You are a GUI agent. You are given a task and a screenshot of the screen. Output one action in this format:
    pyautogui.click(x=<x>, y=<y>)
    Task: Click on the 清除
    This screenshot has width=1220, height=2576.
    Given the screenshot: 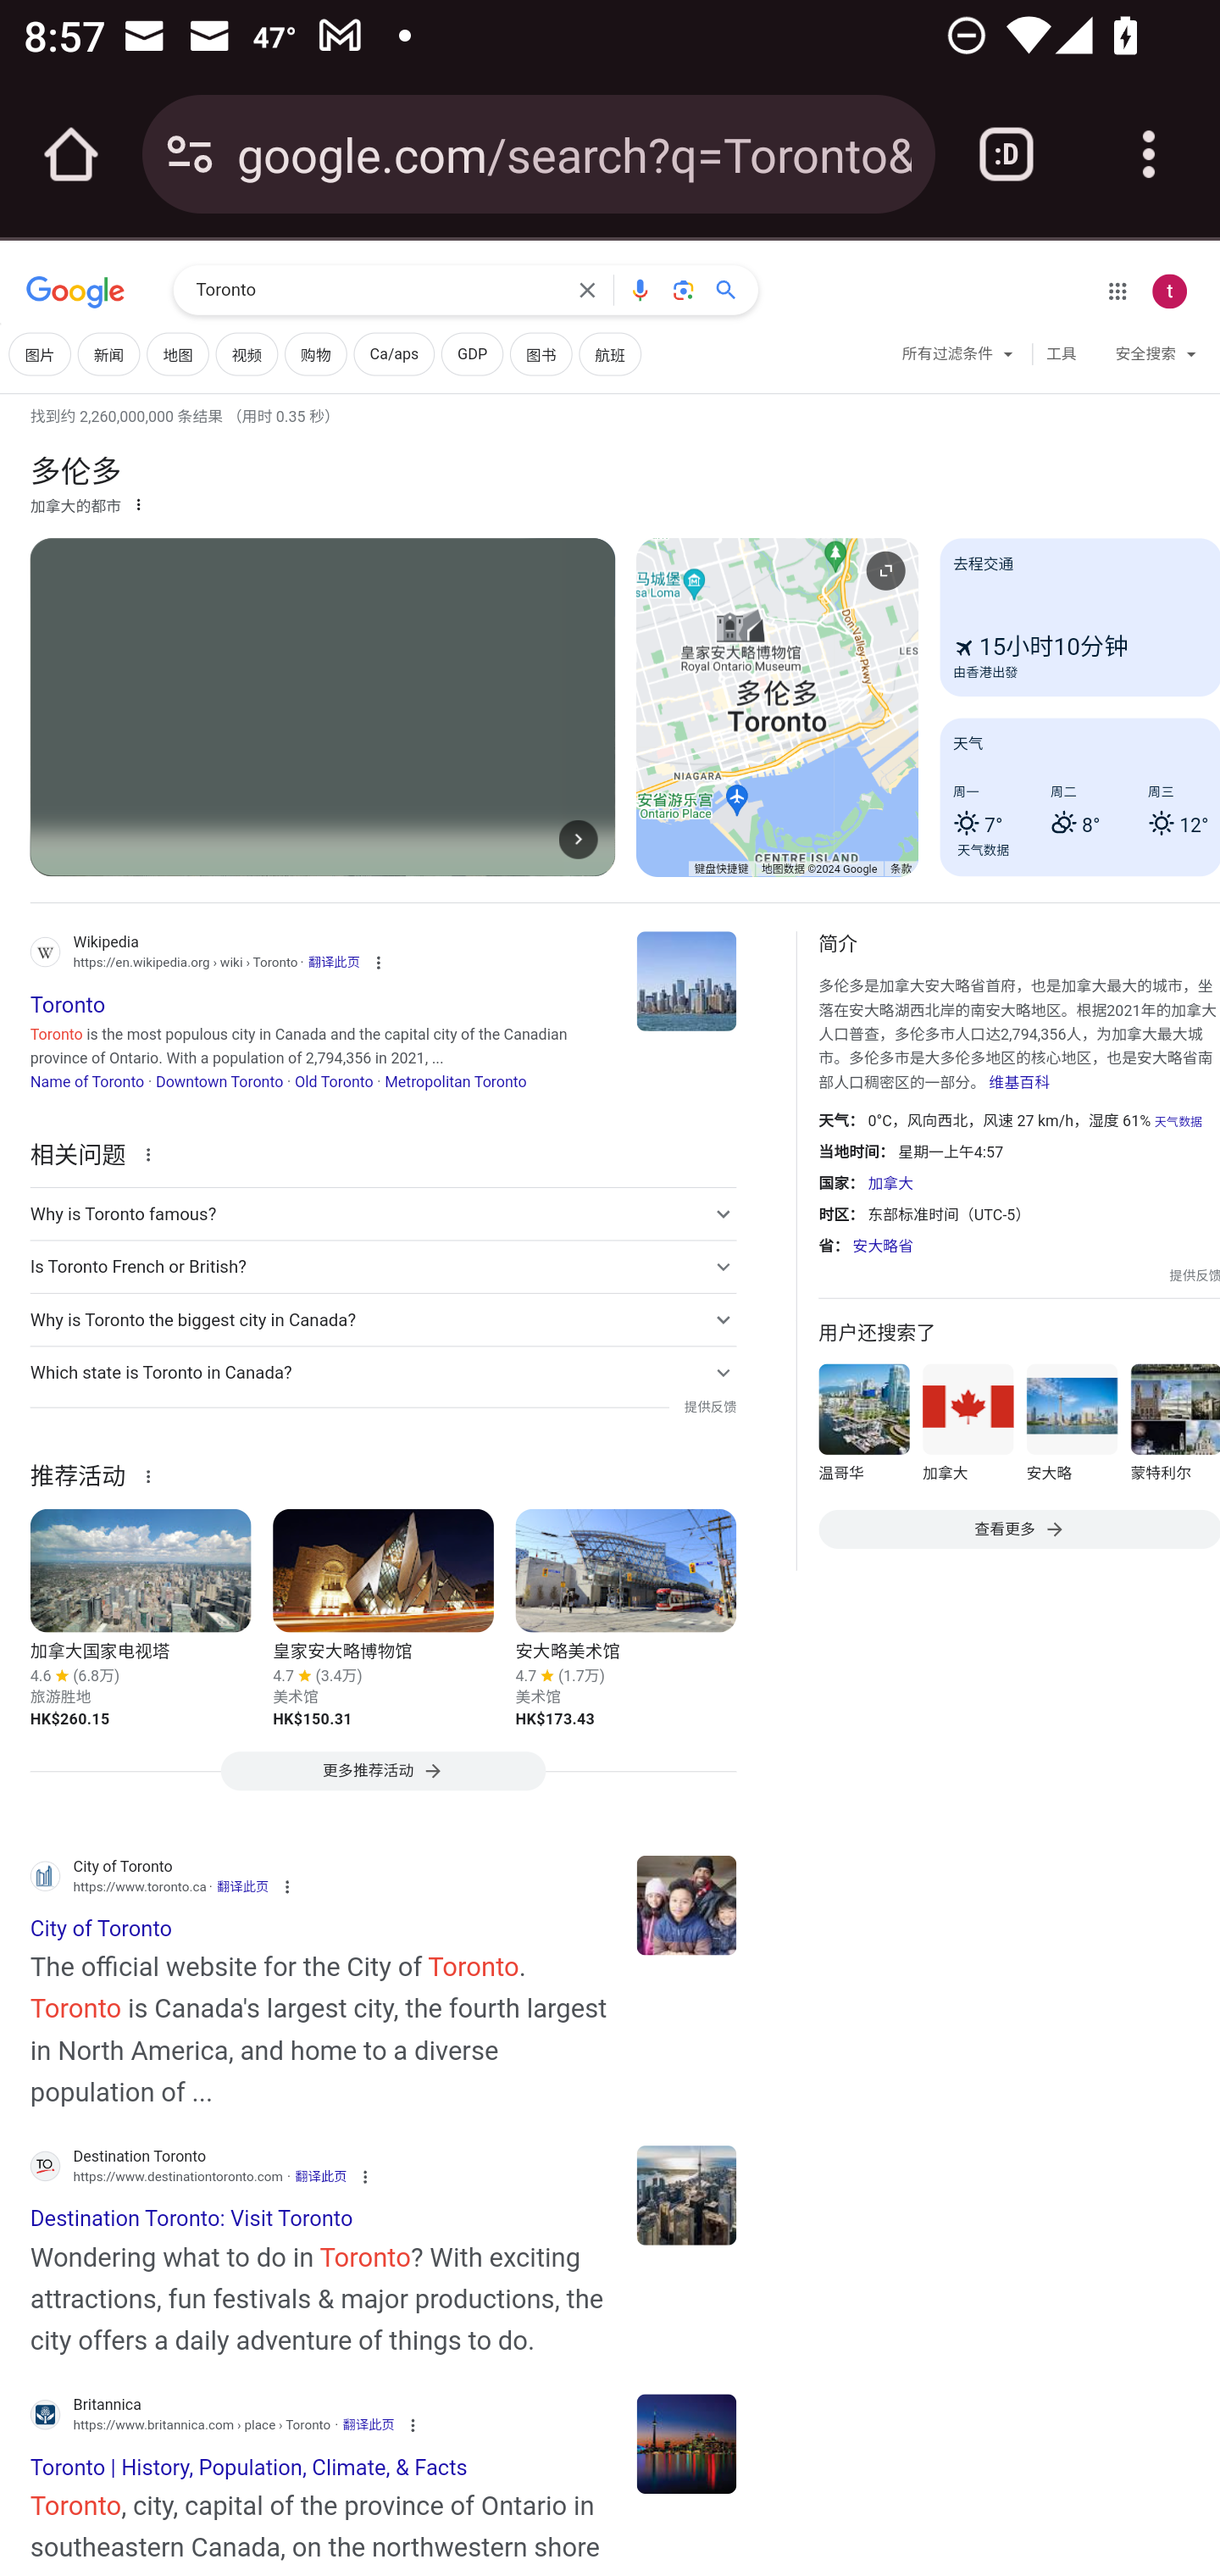 What is the action you would take?
    pyautogui.click(x=587, y=290)
    